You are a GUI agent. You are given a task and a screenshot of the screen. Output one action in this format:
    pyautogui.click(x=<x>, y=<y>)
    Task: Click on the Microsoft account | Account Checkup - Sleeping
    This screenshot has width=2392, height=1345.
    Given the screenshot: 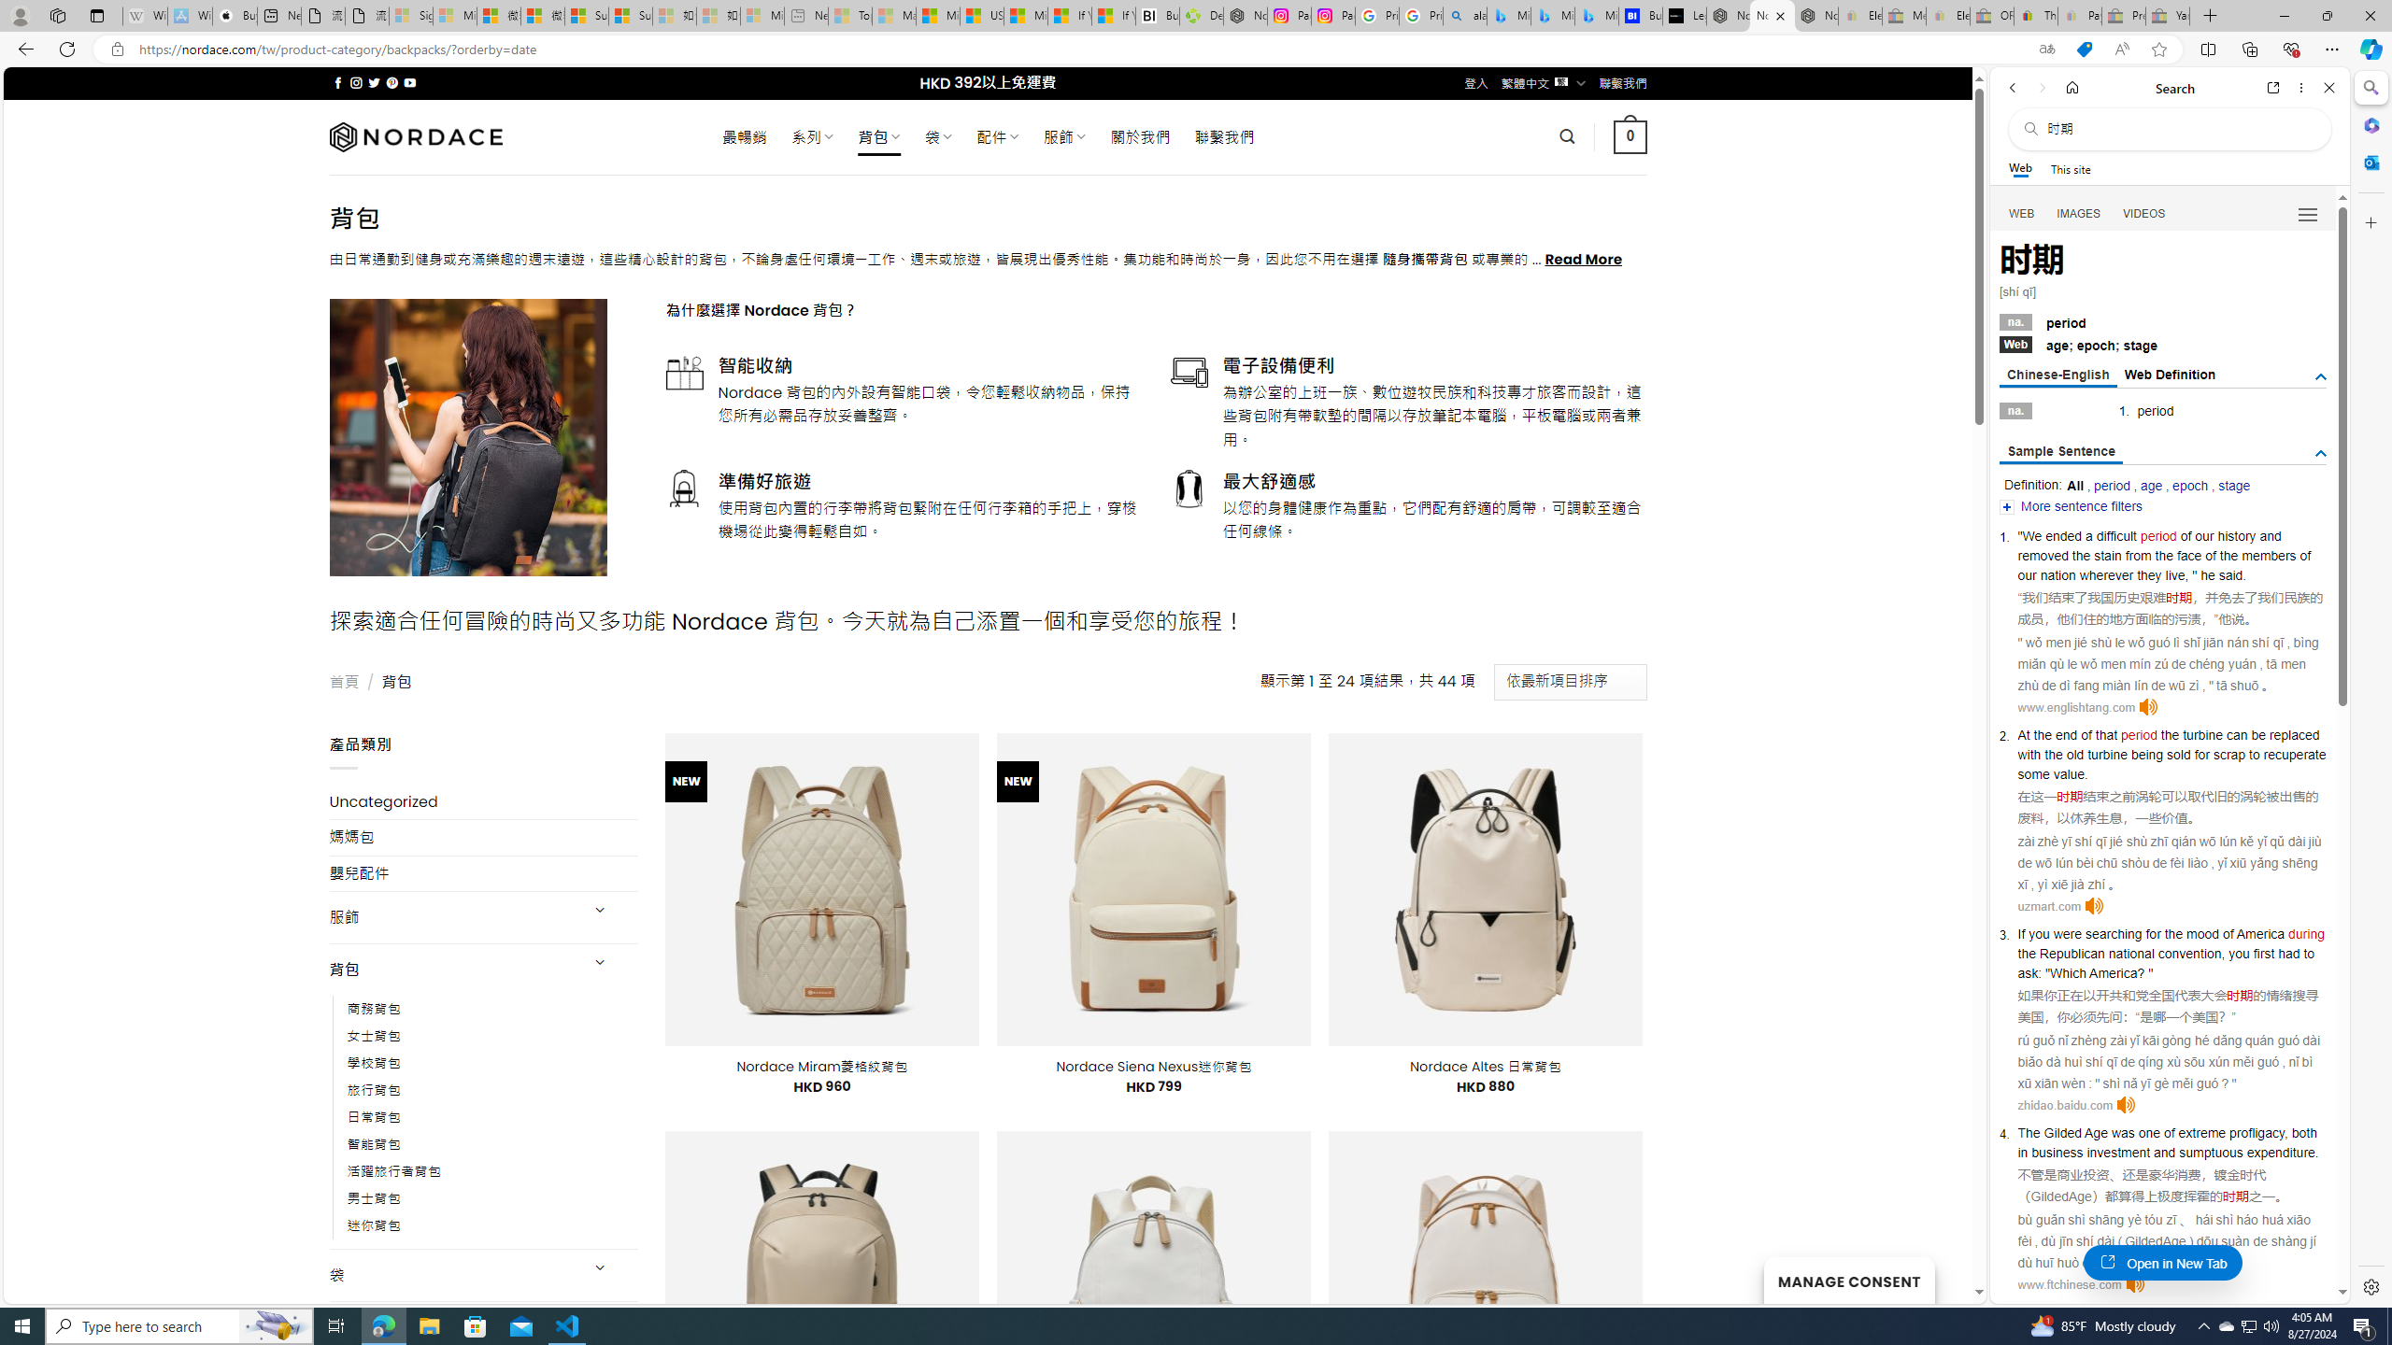 What is the action you would take?
    pyautogui.click(x=762, y=16)
    